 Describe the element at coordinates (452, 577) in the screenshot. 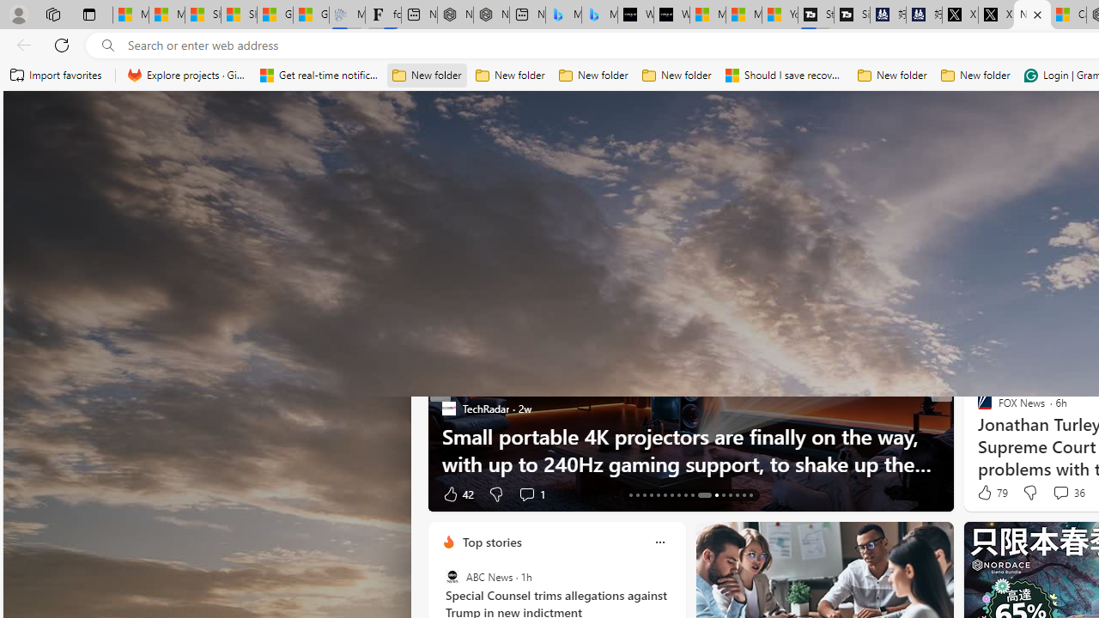

I see `ABC News` at that location.